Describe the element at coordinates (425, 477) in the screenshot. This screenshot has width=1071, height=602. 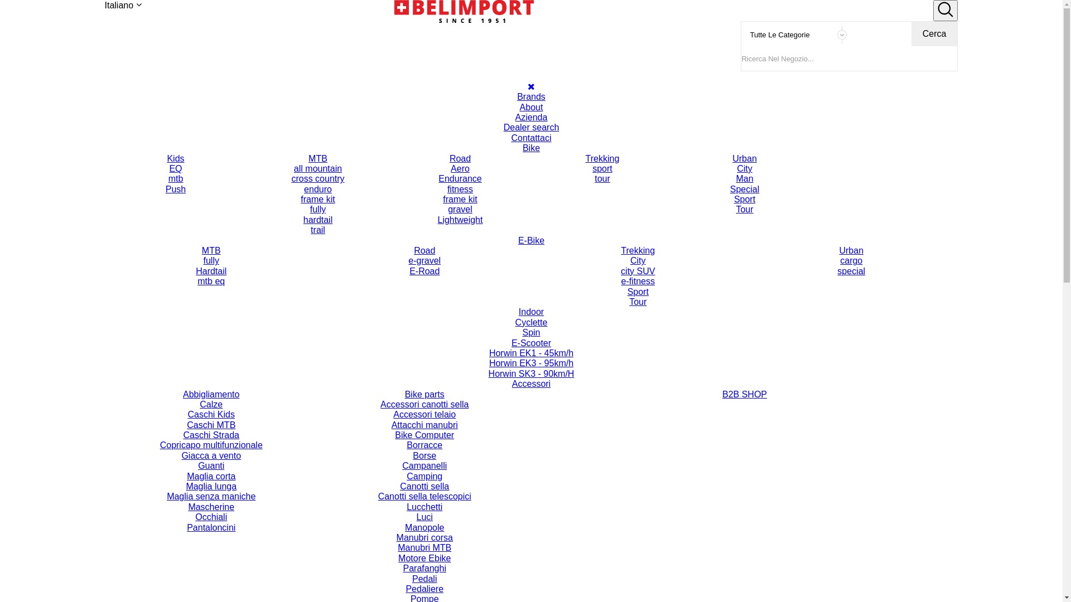
I see `Camping` at that location.